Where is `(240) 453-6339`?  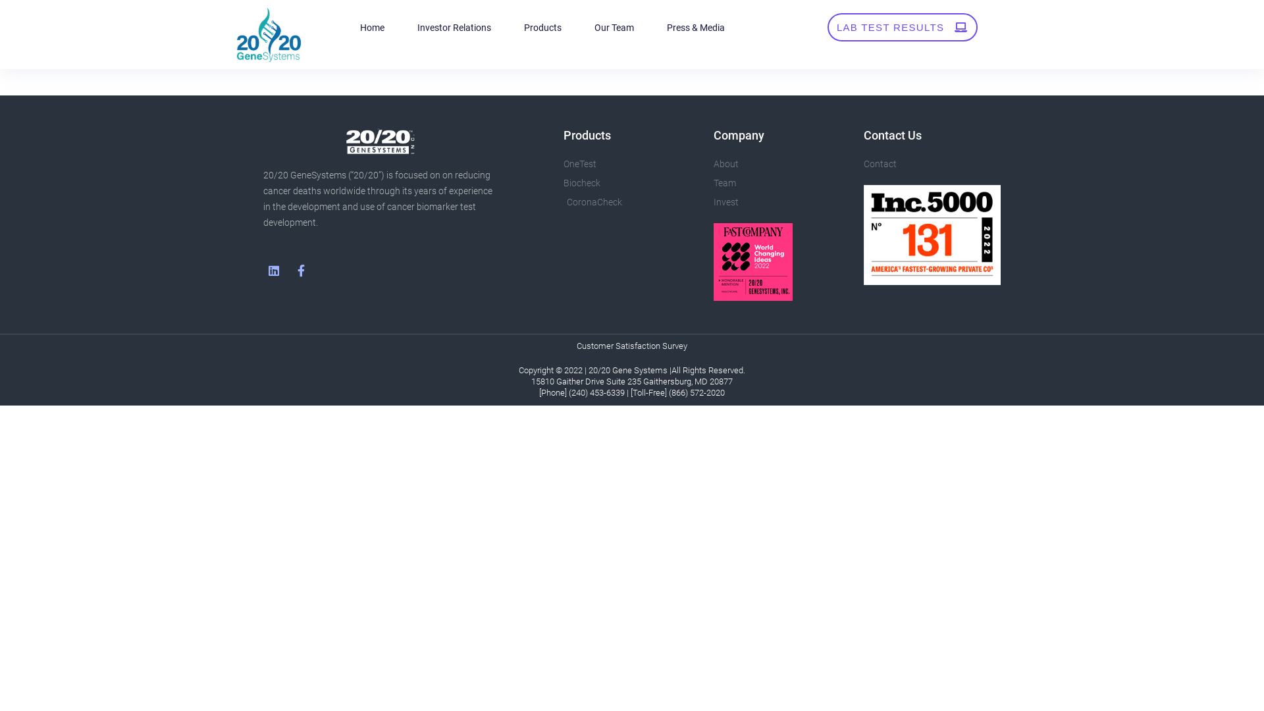
(240) 453-6339 is located at coordinates (596, 392).